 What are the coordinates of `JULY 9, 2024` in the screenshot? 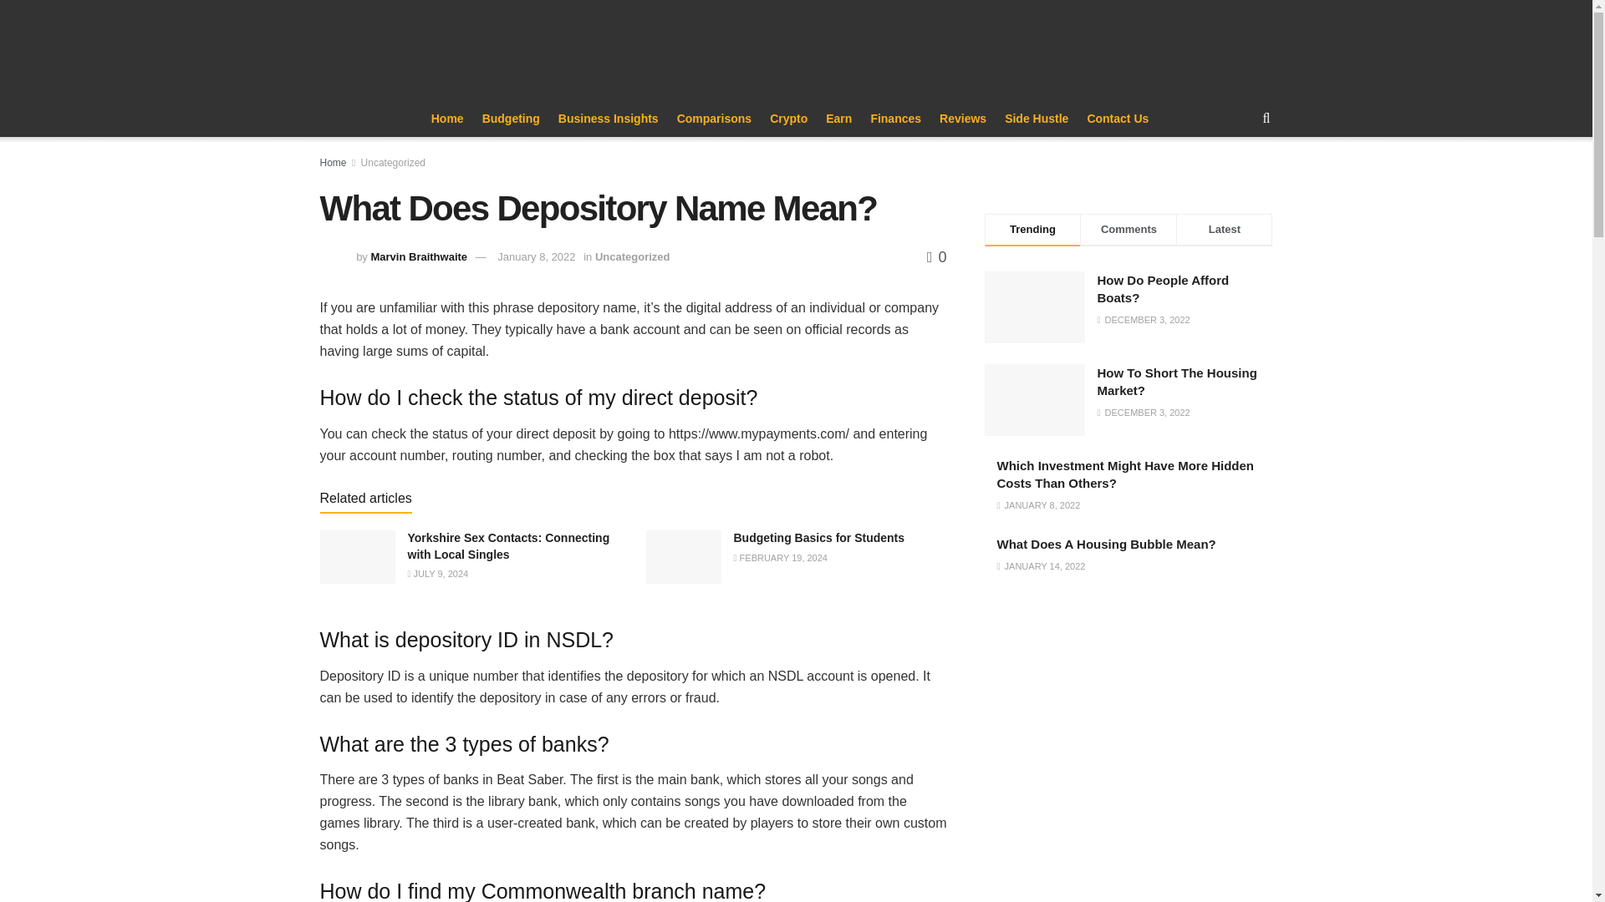 It's located at (438, 574).